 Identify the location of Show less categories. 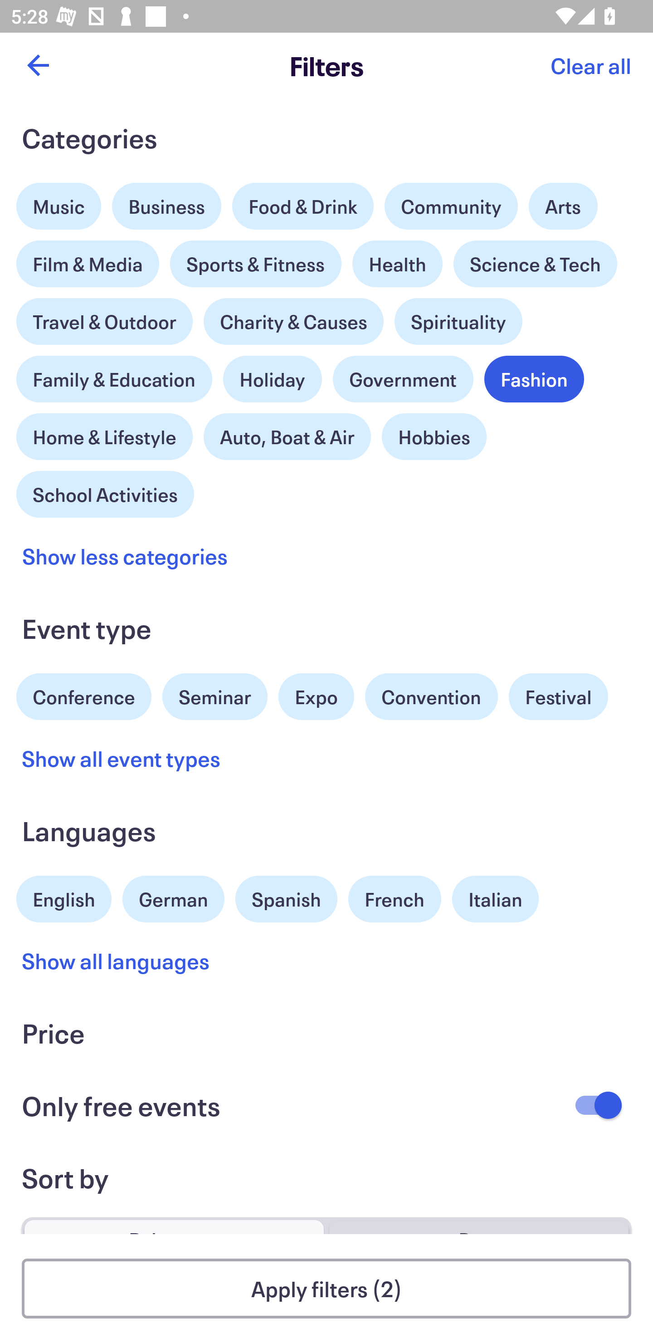
(125, 556).